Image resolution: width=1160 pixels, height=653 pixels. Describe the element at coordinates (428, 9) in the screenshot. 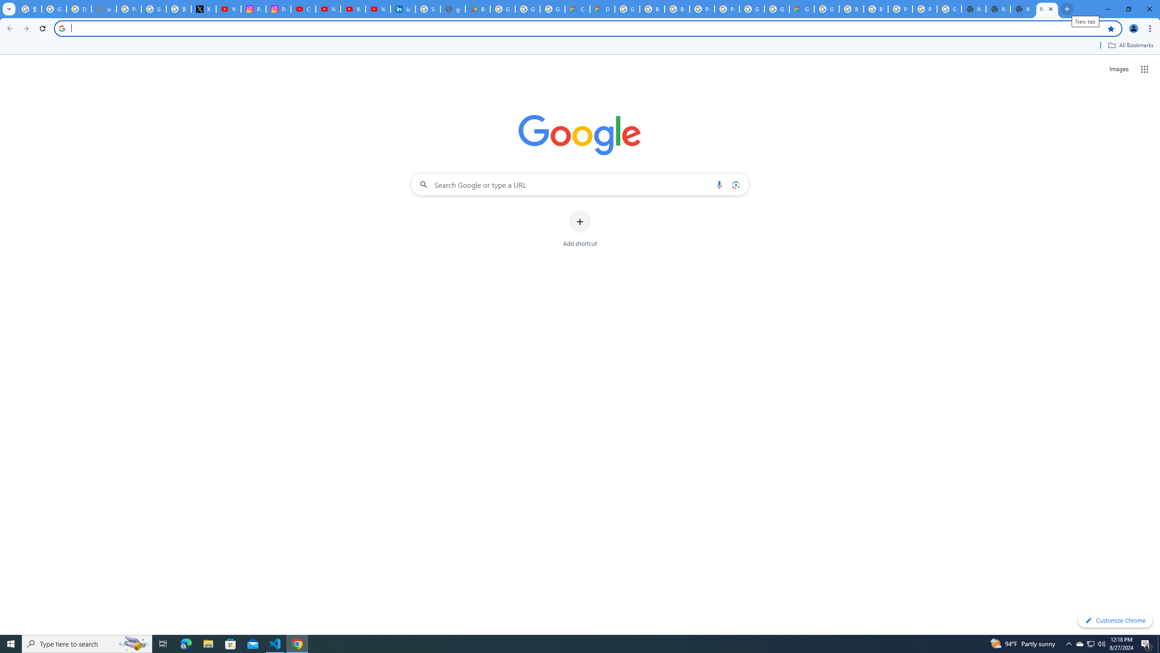

I see `Sign in - Google Accounts` at that location.